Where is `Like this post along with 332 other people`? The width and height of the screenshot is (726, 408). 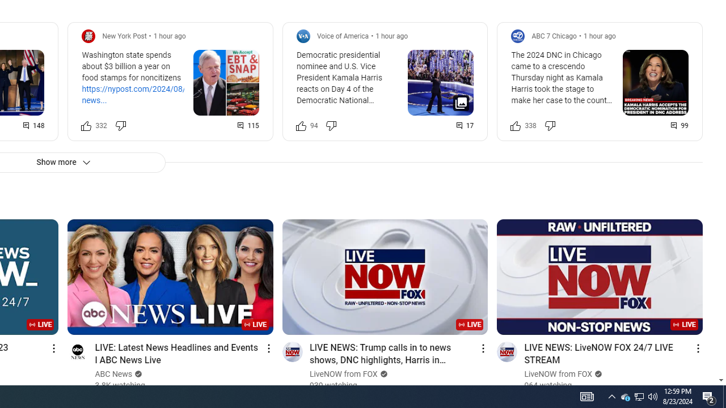
Like this post along with 332 other people is located at coordinates (86, 126).